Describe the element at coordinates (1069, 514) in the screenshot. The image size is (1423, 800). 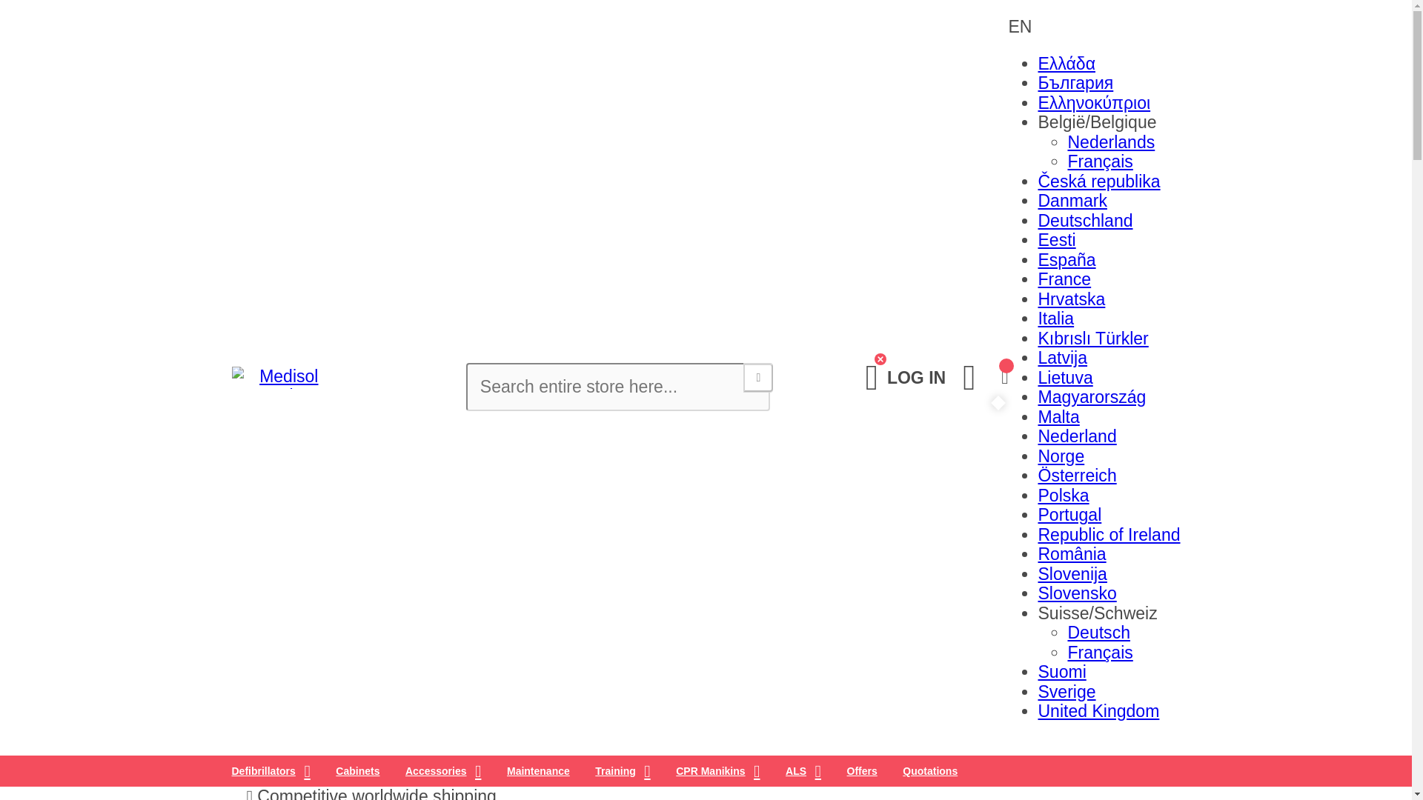
I see `Portugal` at that location.